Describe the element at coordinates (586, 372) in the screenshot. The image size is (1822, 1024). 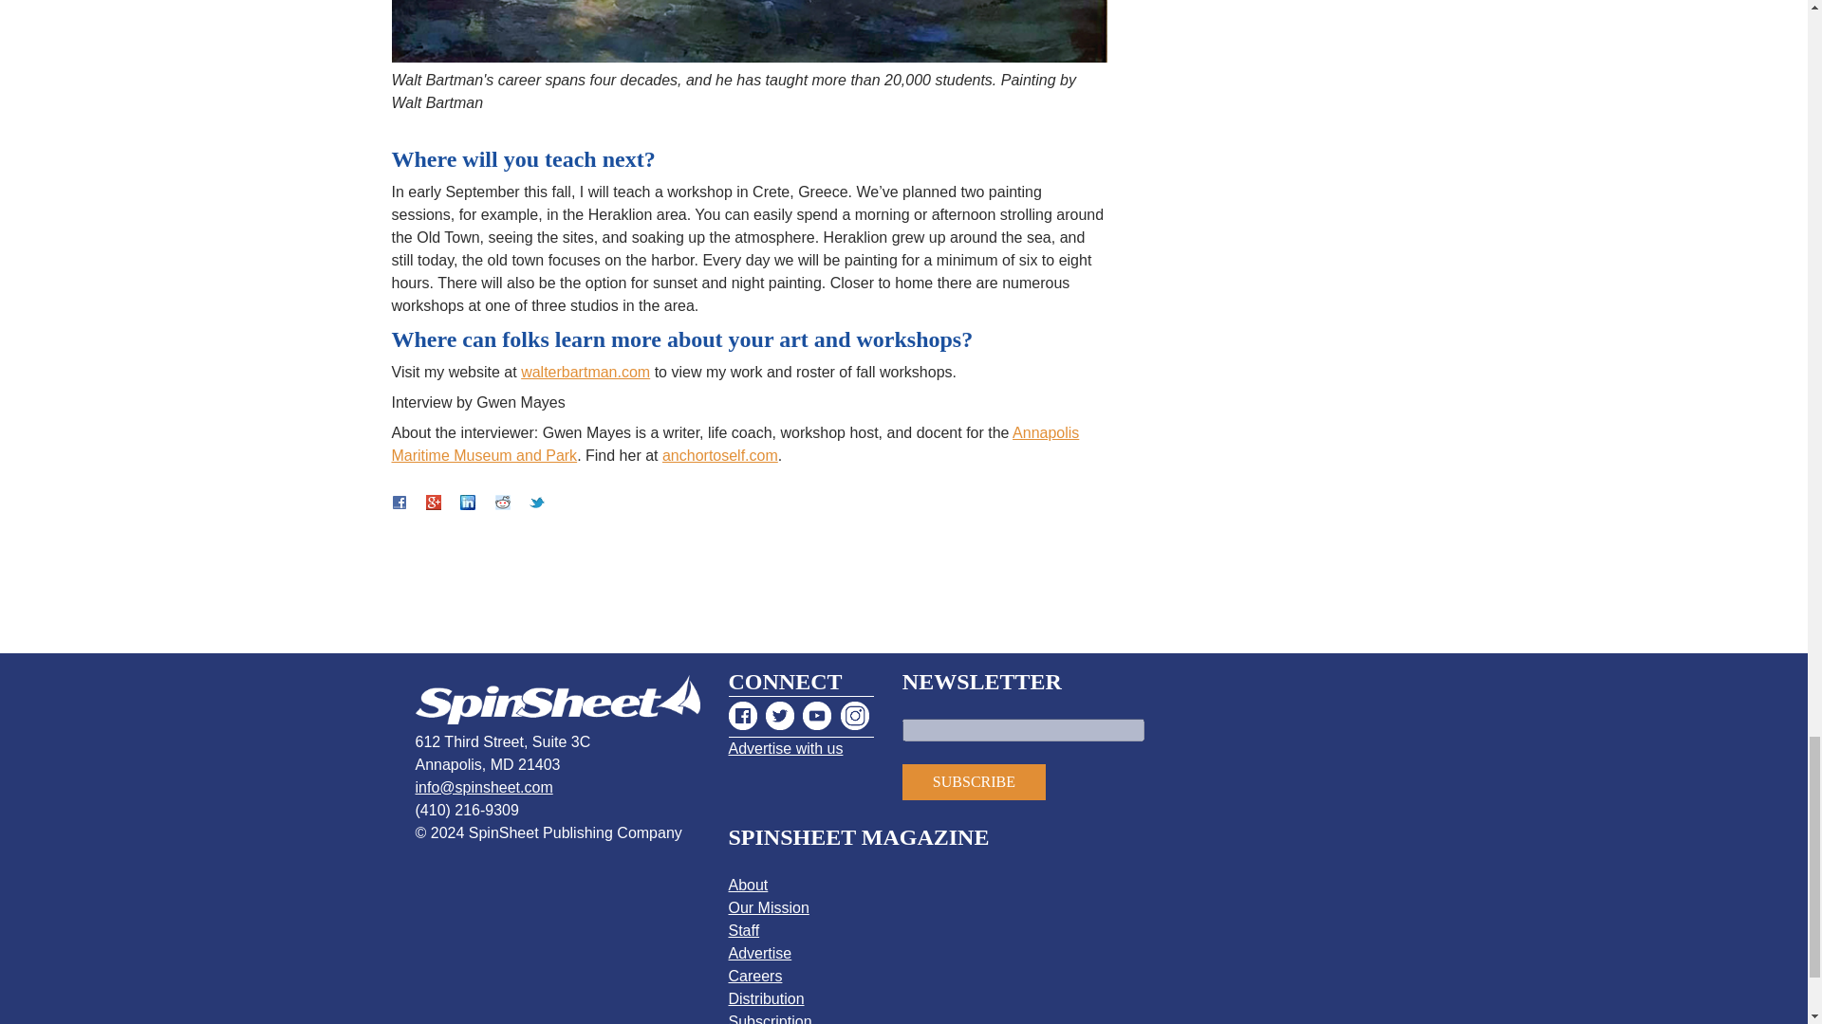
I see `walterbartman.com` at that location.